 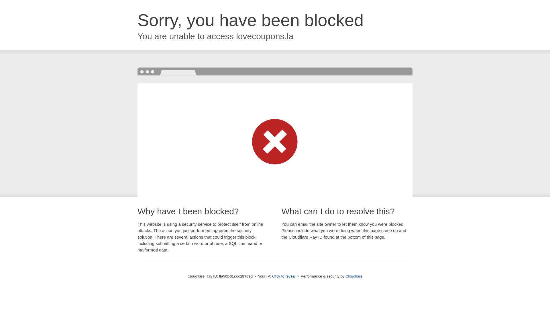 I want to click on Cloudflare, so click(x=354, y=276).